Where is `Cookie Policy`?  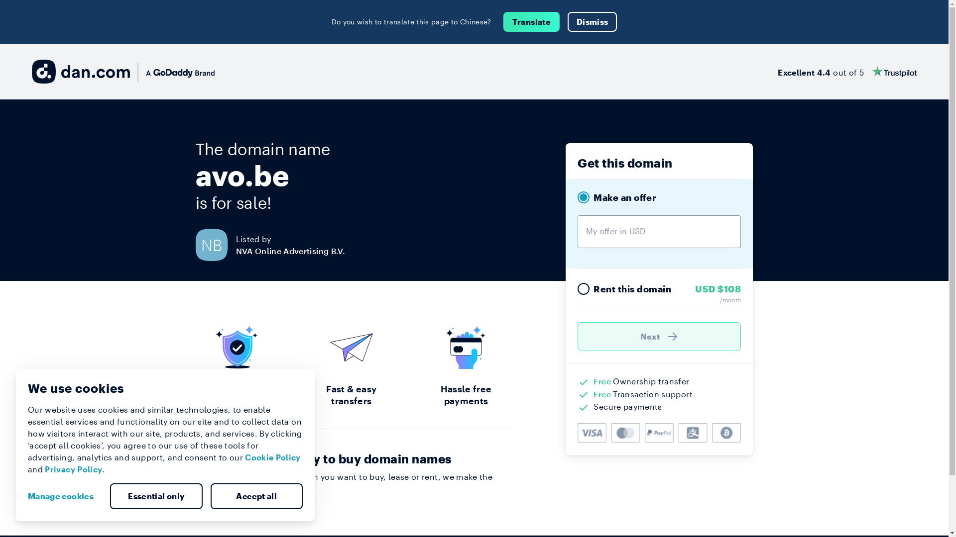 Cookie Policy is located at coordinates (273, 457).